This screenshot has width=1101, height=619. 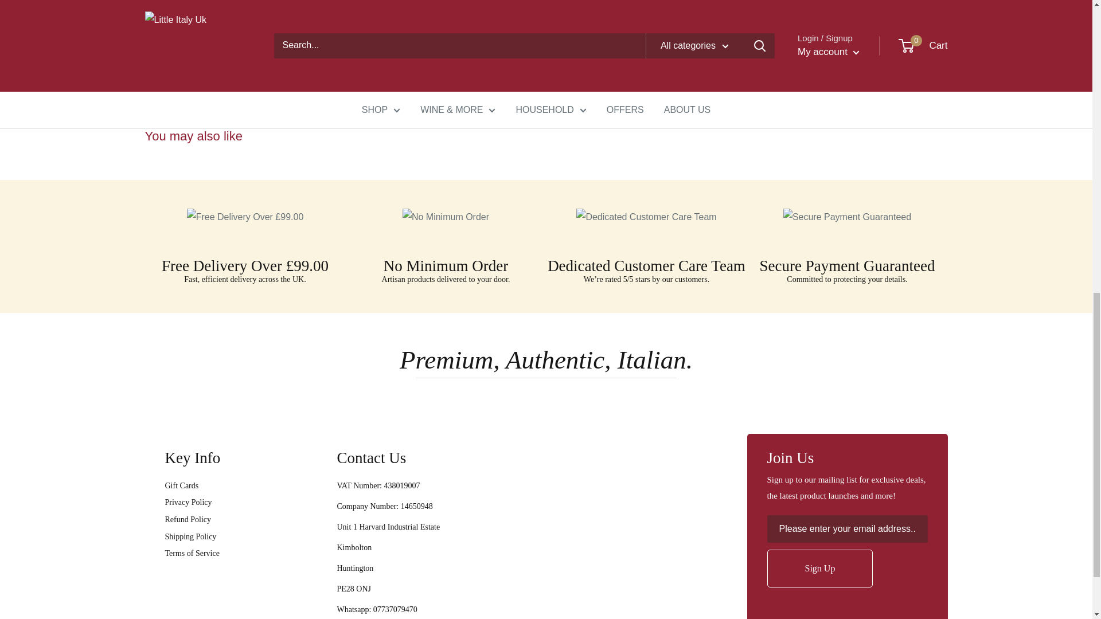 I want to click on No Minimum Order, so click(x=446, y=217).